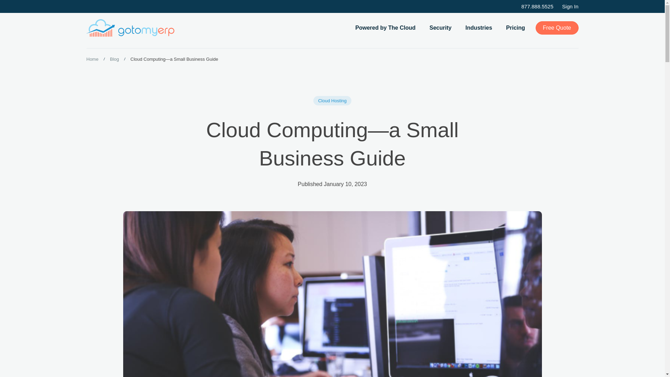  What do you see at coordinates (385, 28) in the screenshot?
I see `Powered by The Cloud` at bounding box center [385, 28].